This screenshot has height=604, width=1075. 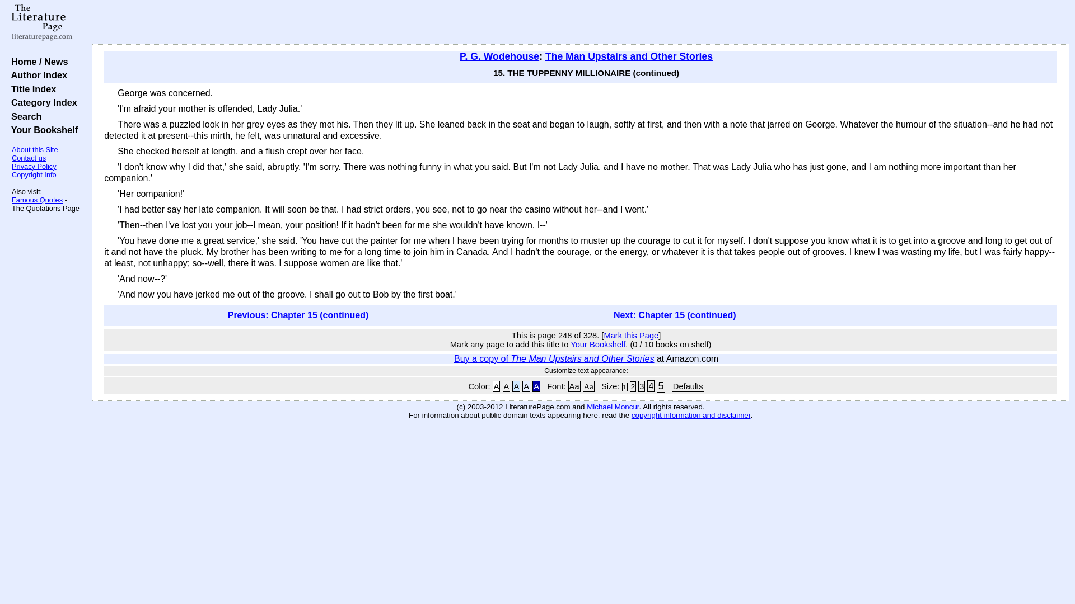 What do you see at coordinates (688, 386) in the screenshot?
I see `Defaults` at bounding box center [688, 386].